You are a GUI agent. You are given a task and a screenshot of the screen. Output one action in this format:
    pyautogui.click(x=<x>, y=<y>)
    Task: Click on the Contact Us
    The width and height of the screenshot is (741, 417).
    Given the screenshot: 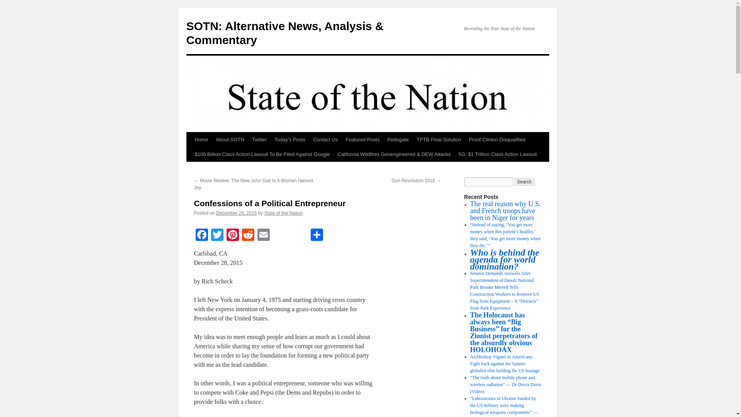 What is the action you would take?
    pyautogui.click(x=325, y=140)
    